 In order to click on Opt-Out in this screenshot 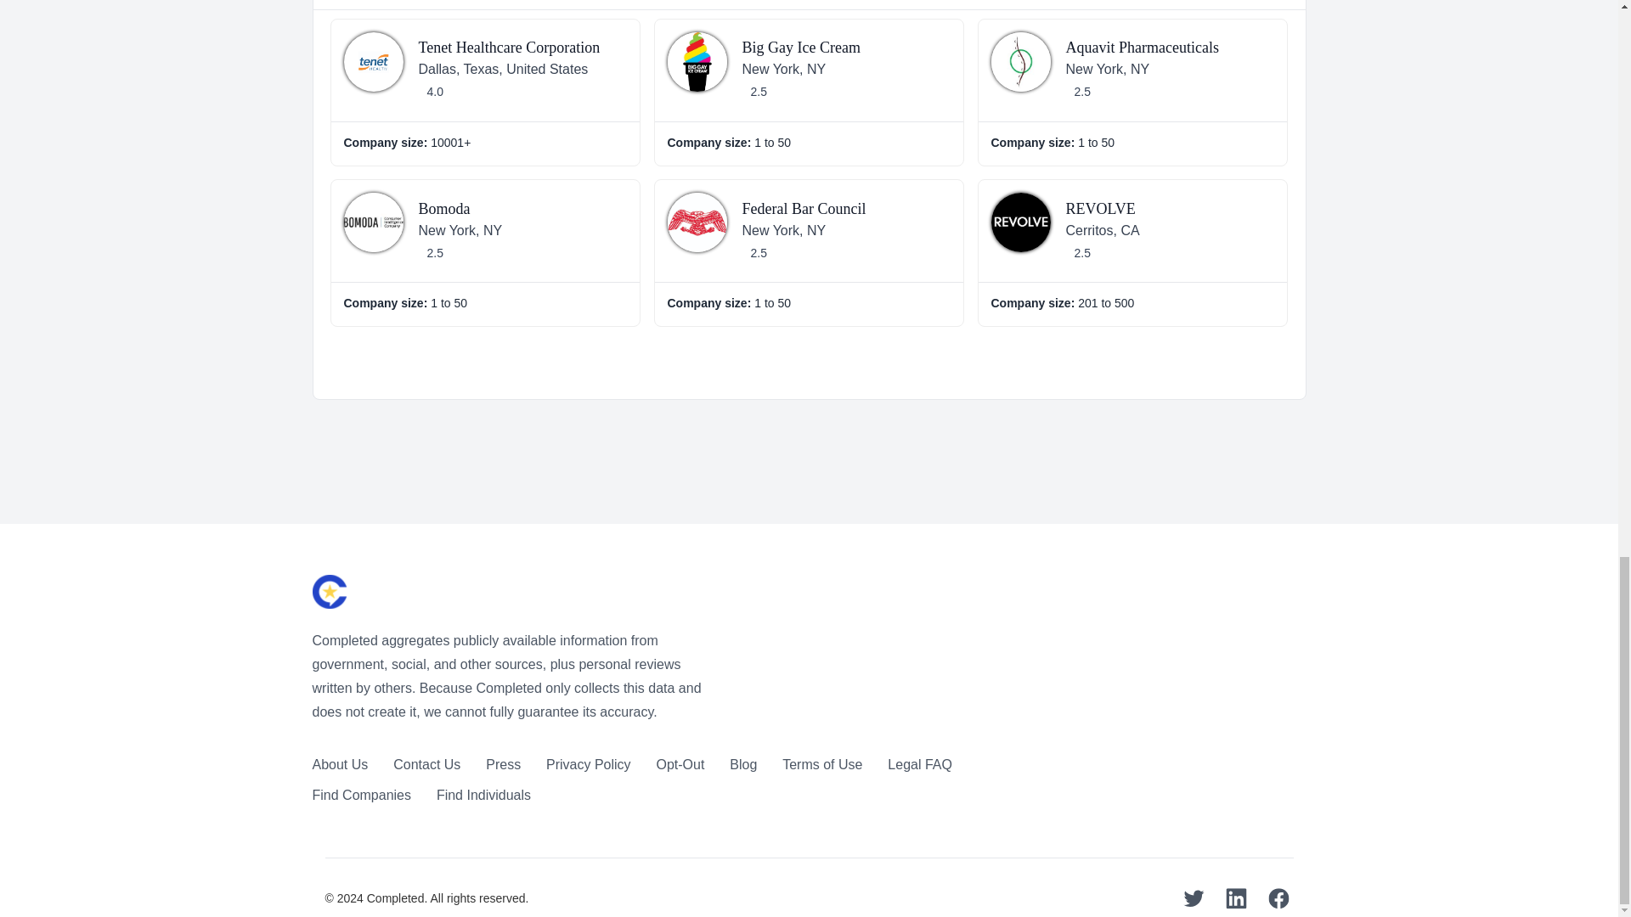, I will do `click(680, 764)`.